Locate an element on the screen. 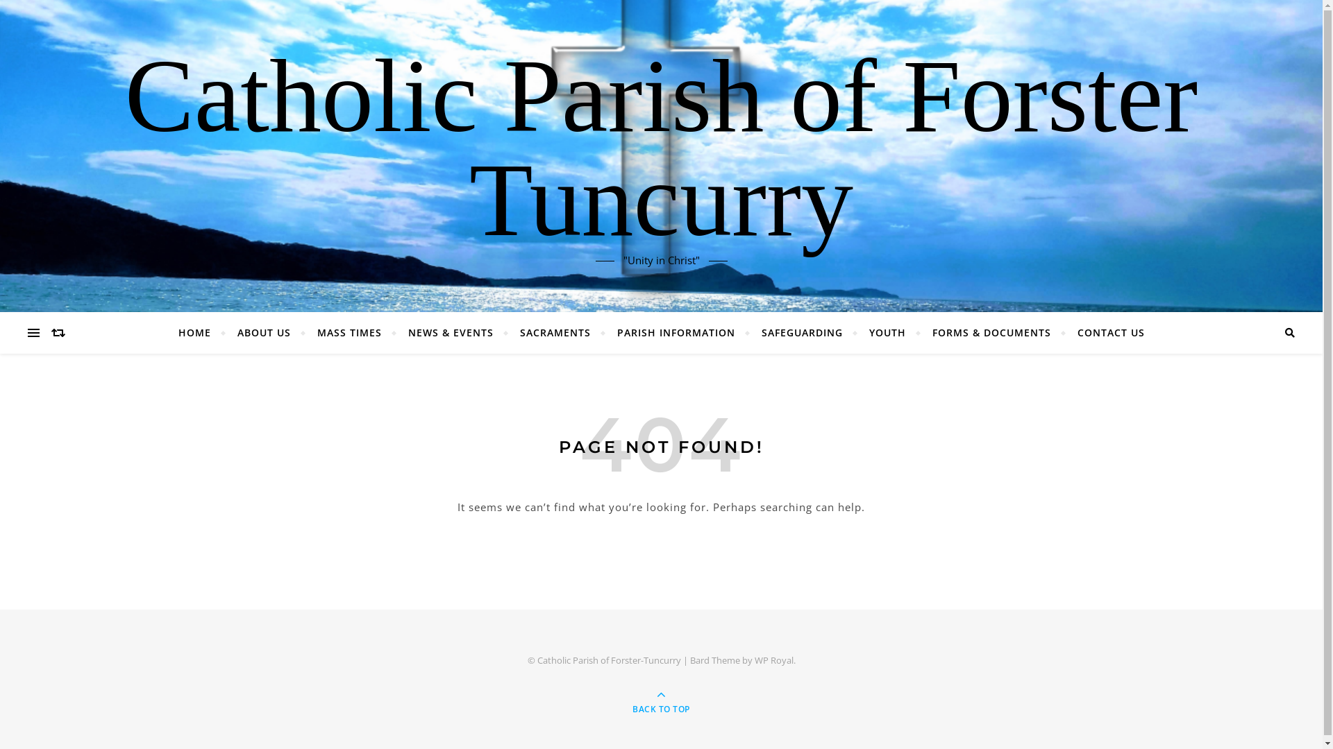 The width and height of the screenshot is (1333, 749). ABOUT US is located at coordinates (264, 333).